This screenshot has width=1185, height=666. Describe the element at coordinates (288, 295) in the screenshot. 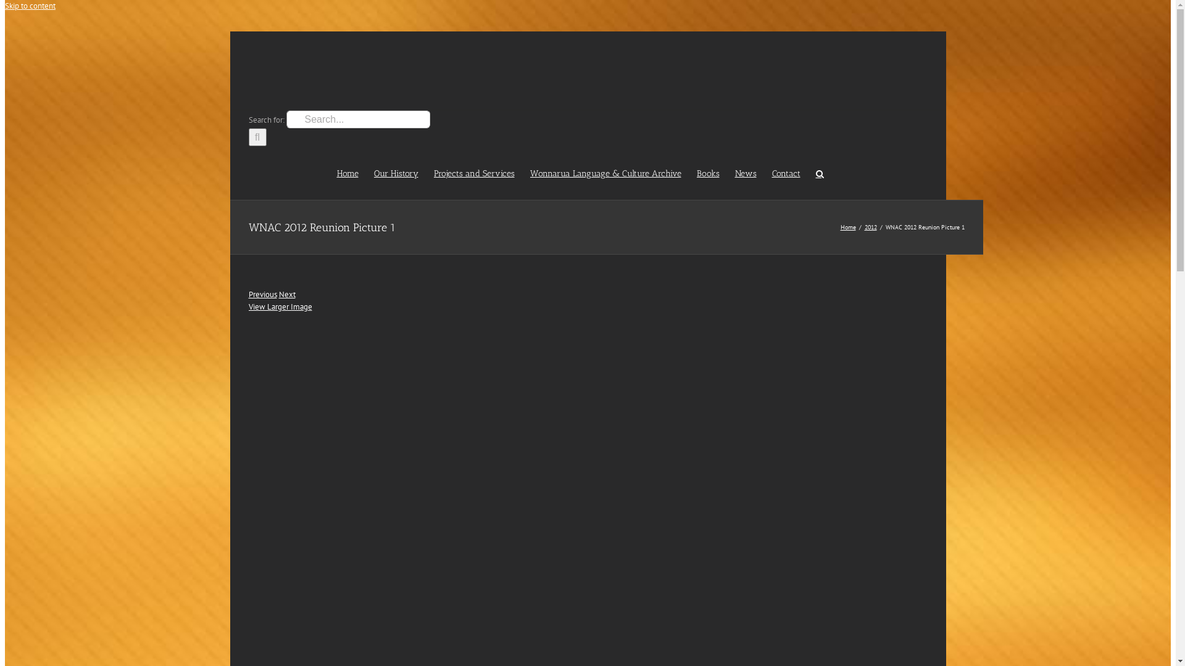

I see `Next` at that location.